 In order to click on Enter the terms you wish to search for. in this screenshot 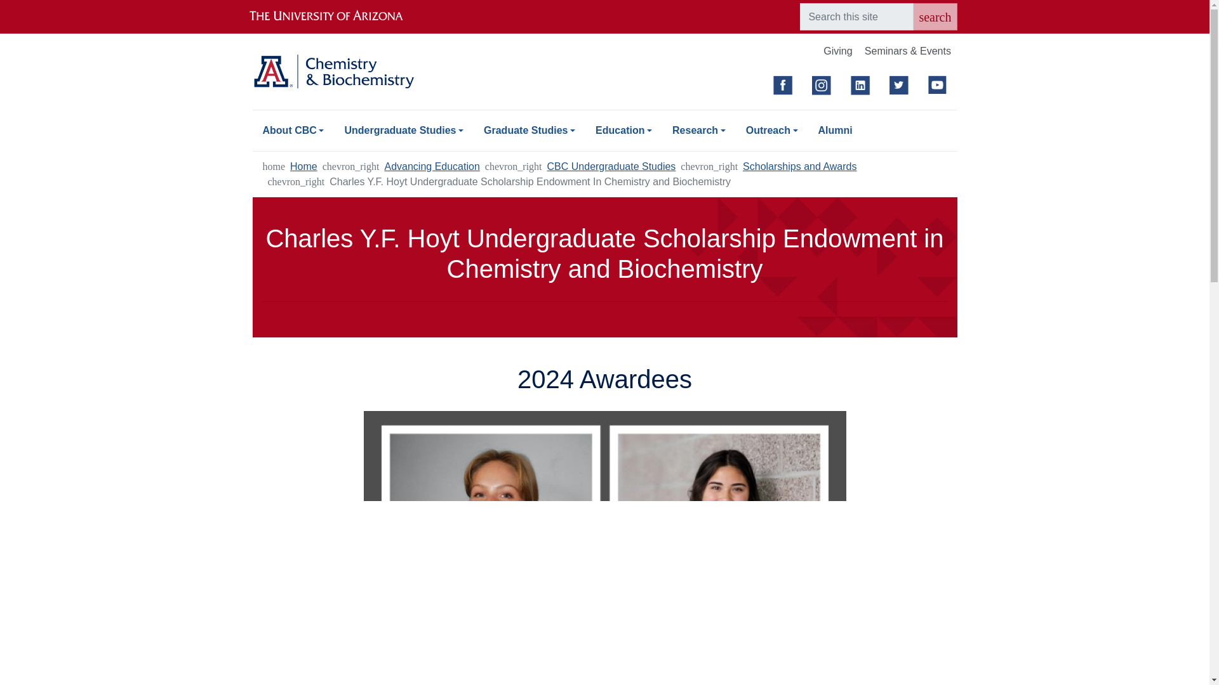, I will do `click(856, 16)`.